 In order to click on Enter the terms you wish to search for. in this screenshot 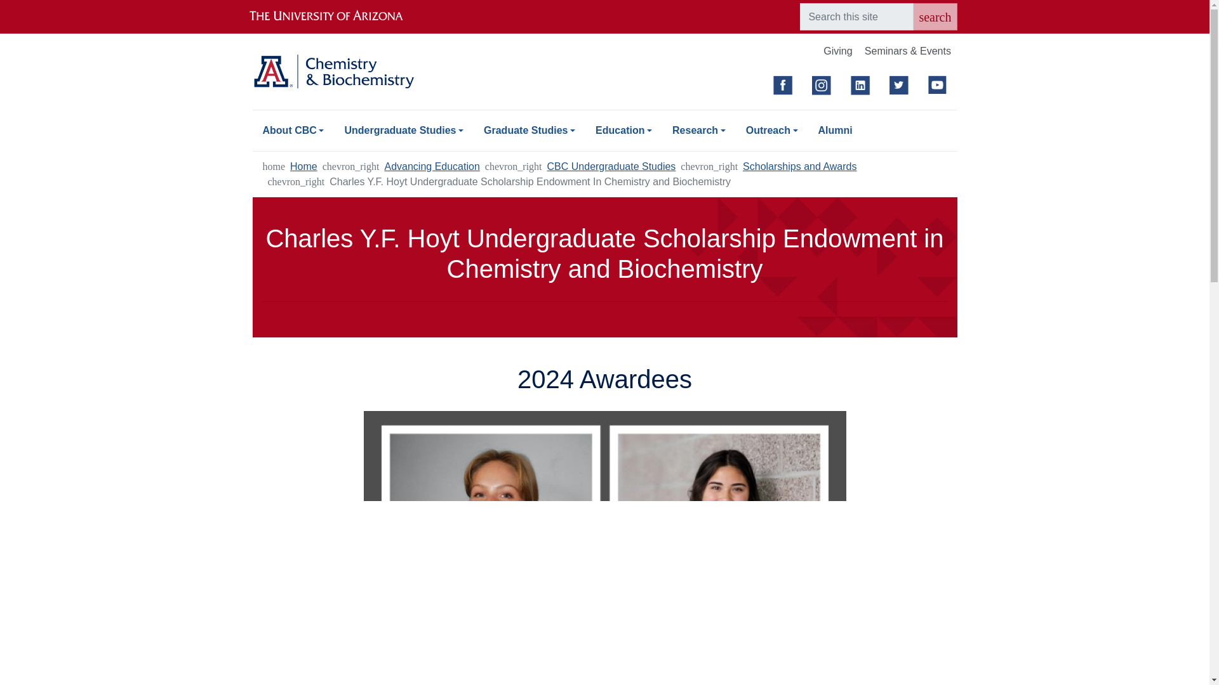, I will do `click(856, 16)`.